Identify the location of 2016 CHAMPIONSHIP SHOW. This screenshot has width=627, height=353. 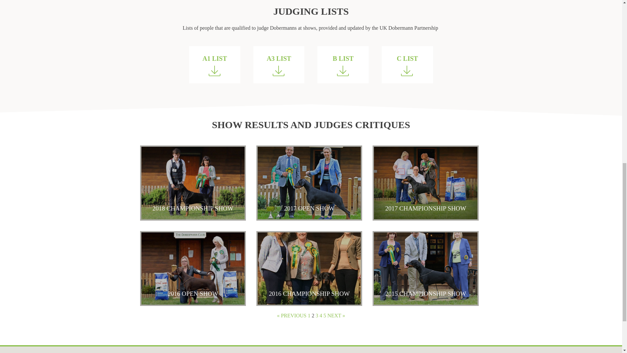
(309, 268).